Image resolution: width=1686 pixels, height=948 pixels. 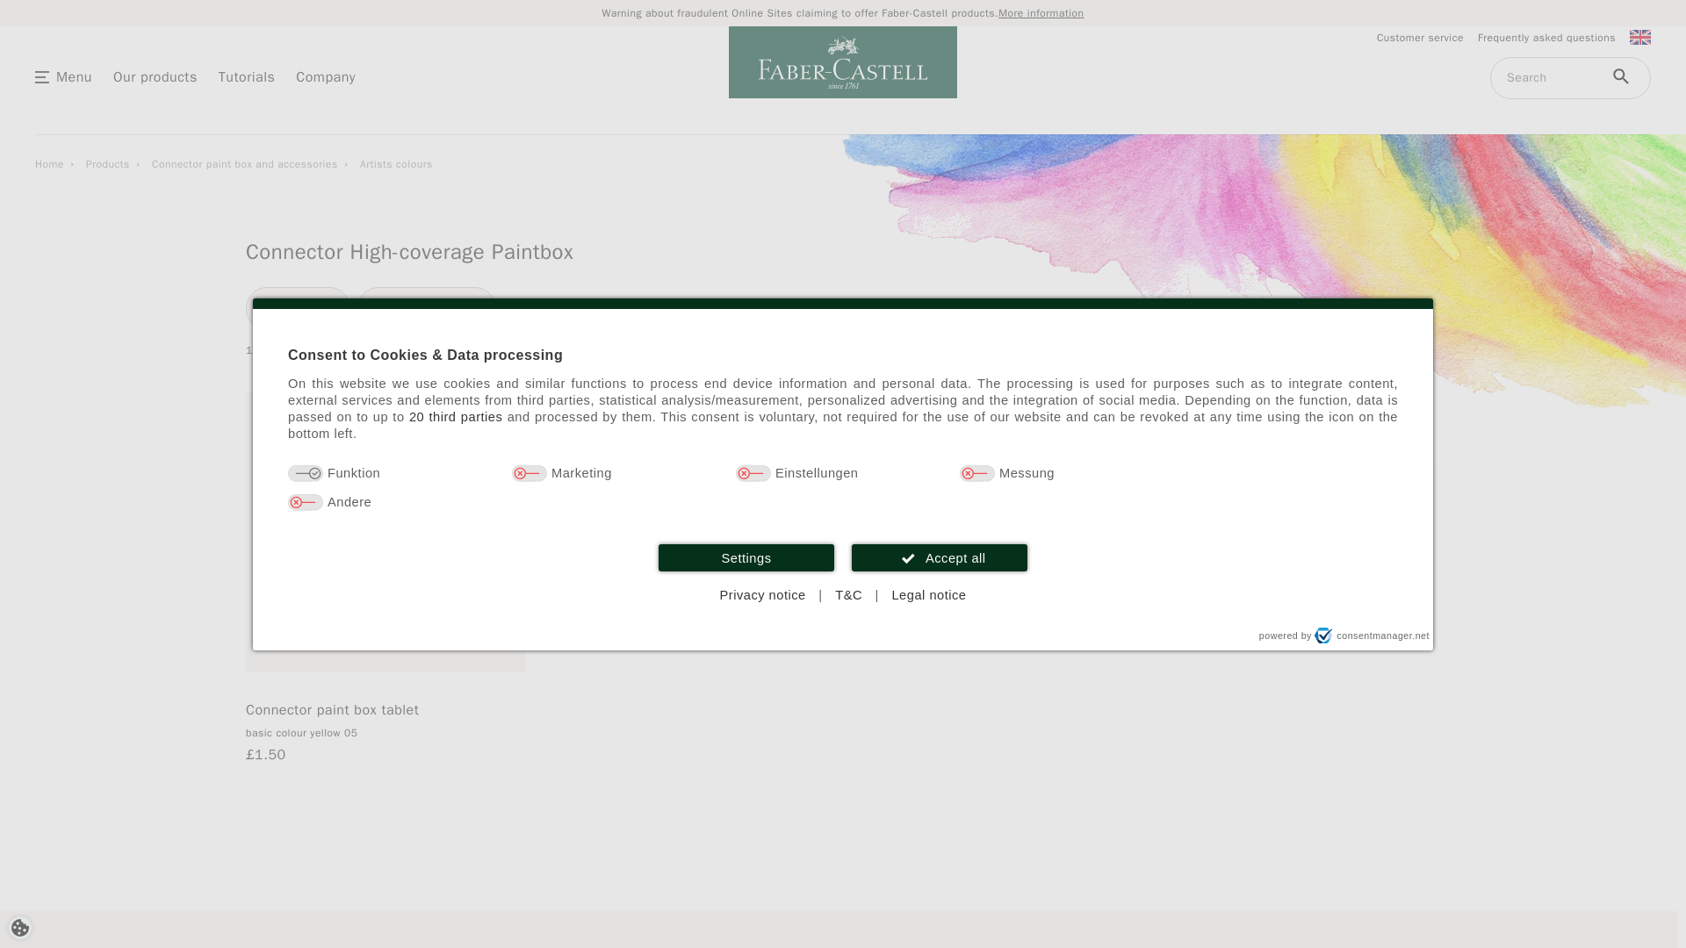 What do you see at coordinates (74, 75) in the screenshot?
I see `Menu` at bounding box center [74, 75].